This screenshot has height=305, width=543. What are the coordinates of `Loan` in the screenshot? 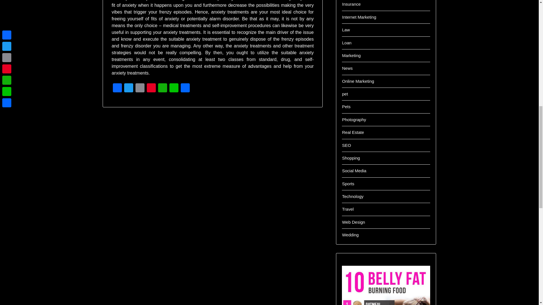 It's located at (347, 42).